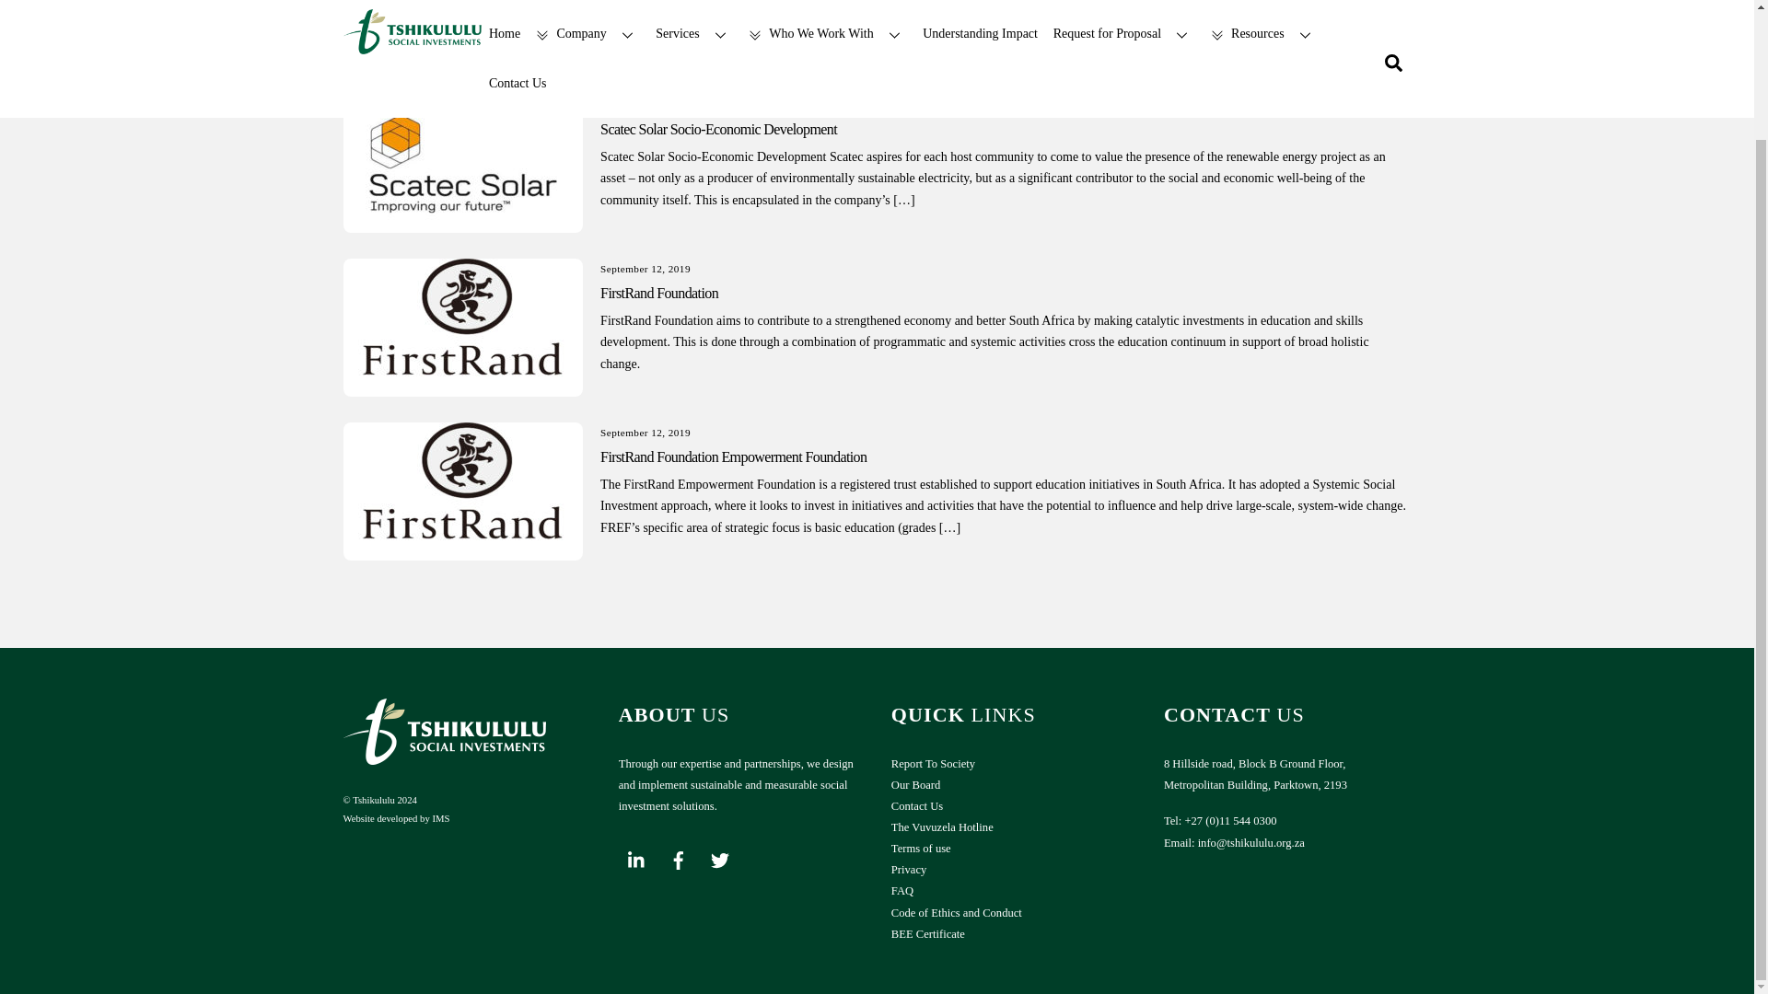 The image size is (1768, 994). I want to click on First-Rand-Logo, so click(462, 327).